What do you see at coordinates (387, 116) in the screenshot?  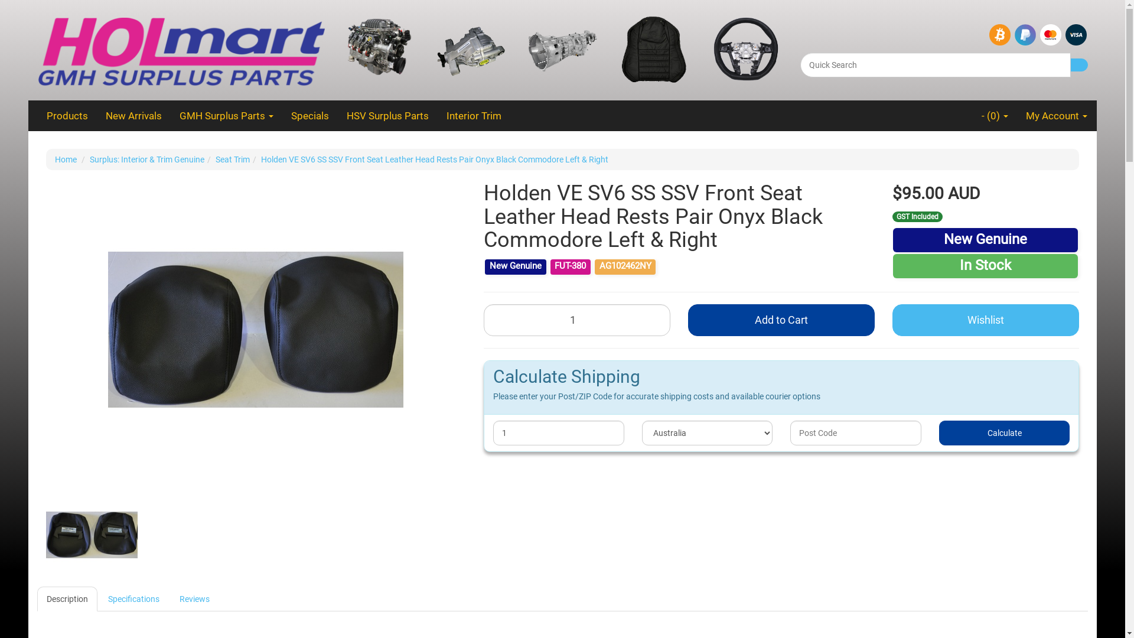 I see `HSV Surplus Parts` at bounding box center [387, 116].